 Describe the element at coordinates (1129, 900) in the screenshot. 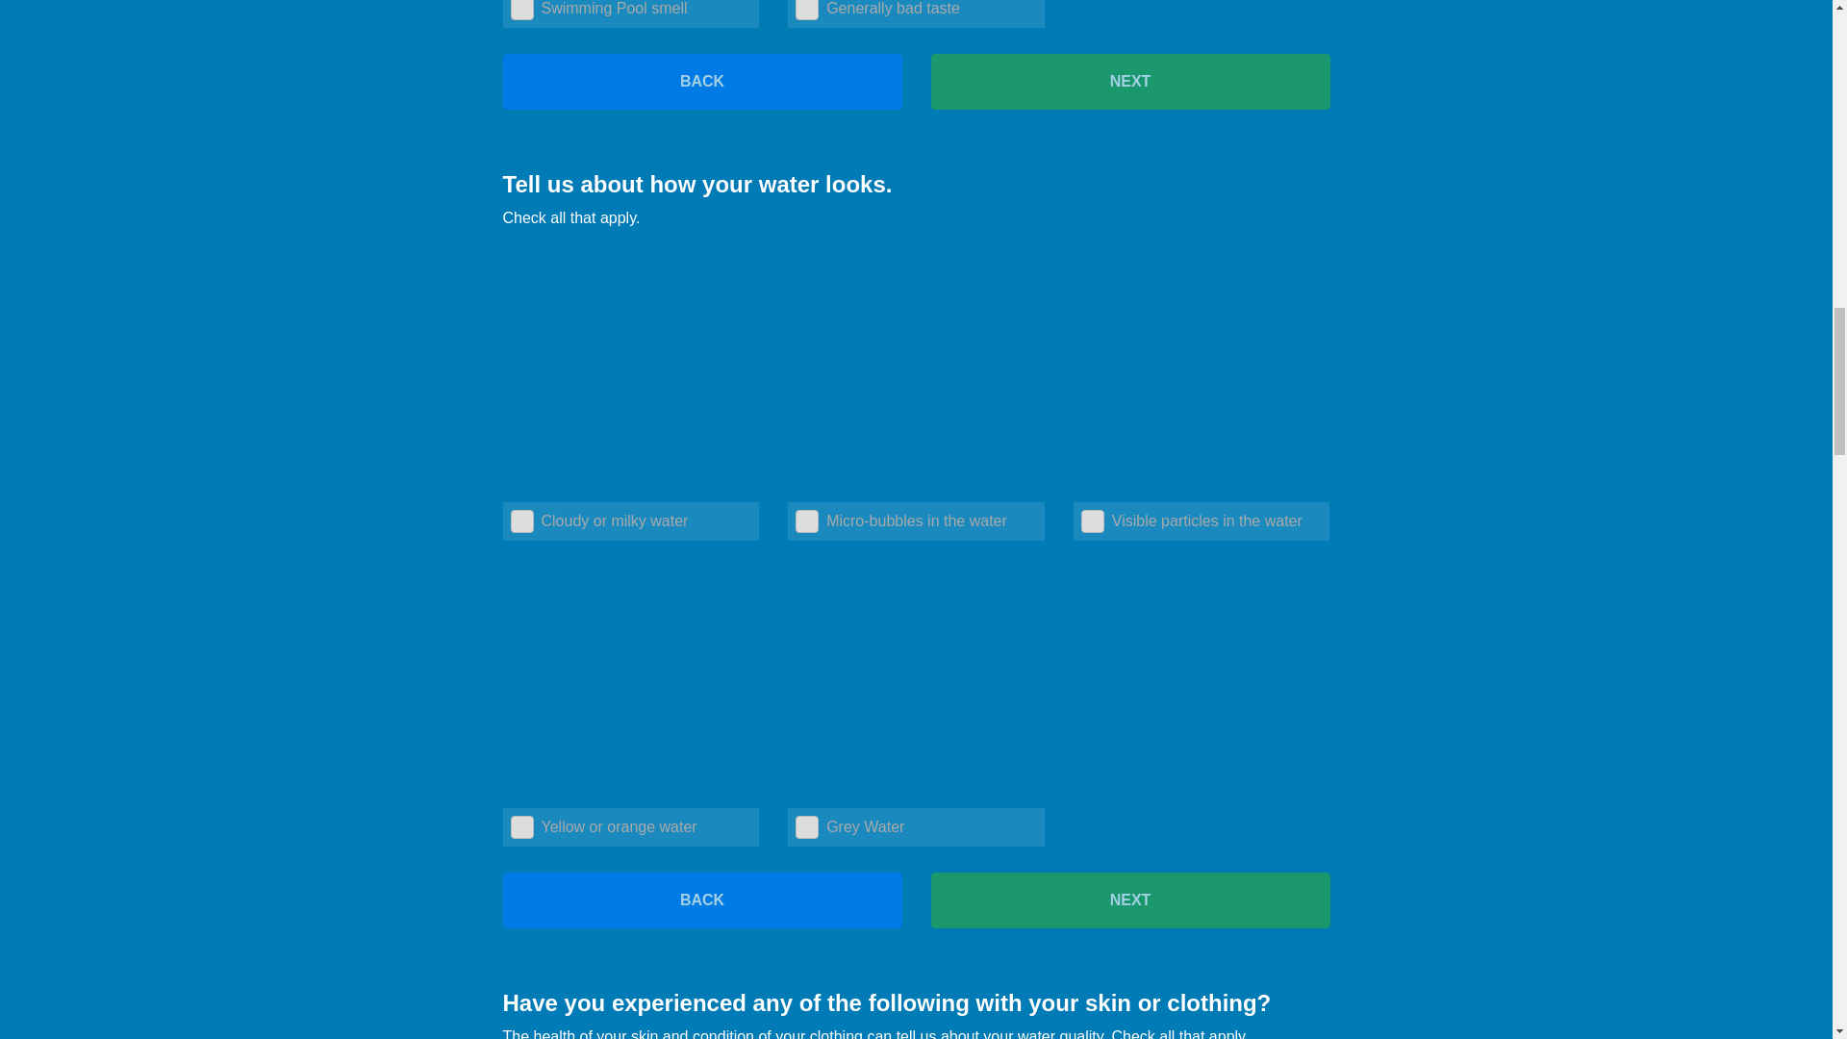

I see `NEXT` at that location.